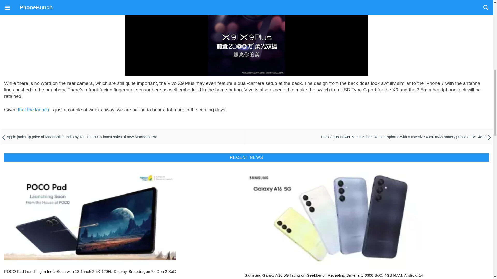 This screenshot has height=279, width=497. I want to click on that the launch, so click(34, 110).